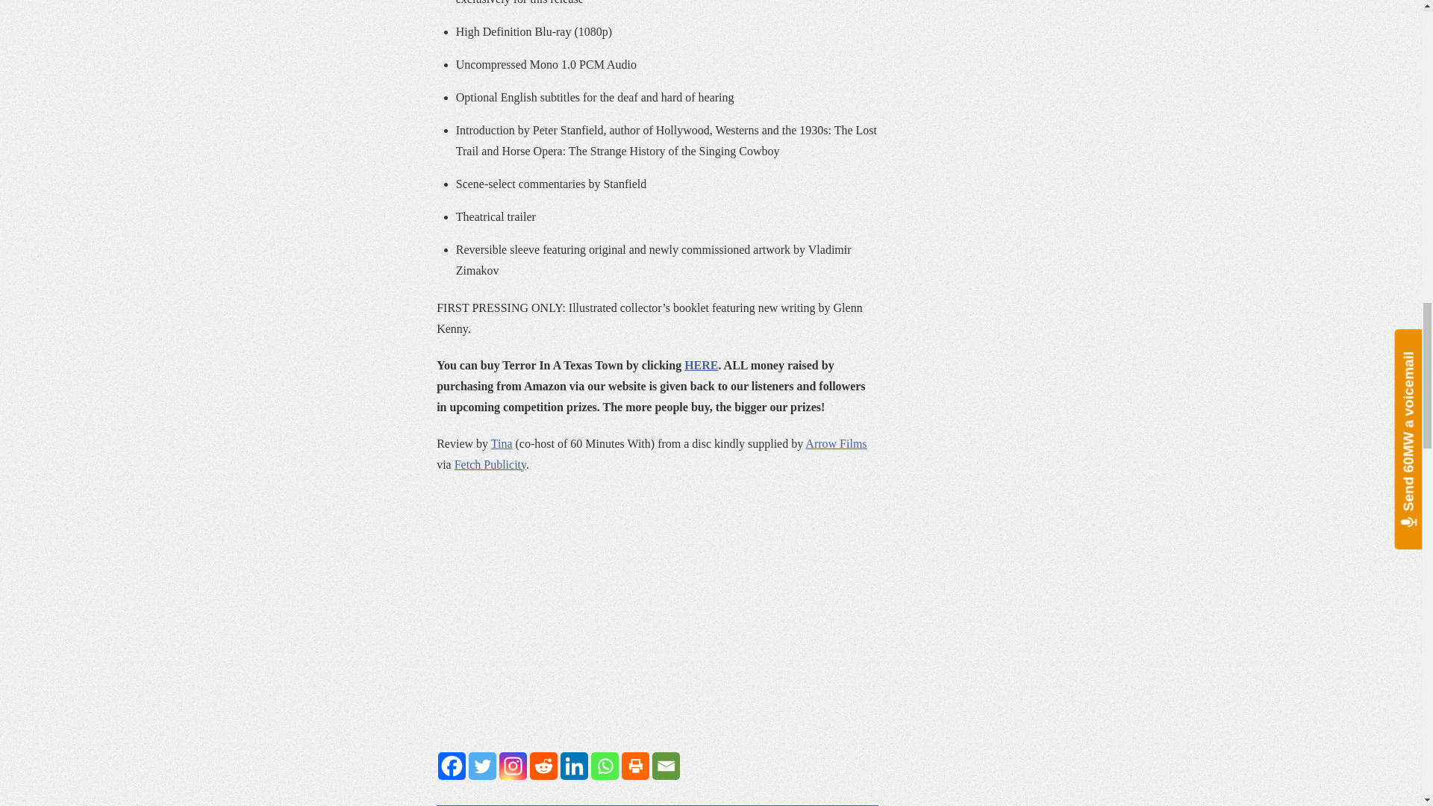  Describe the element at coordinates (635, 766) in the screenshot. I see `Print` at that location.